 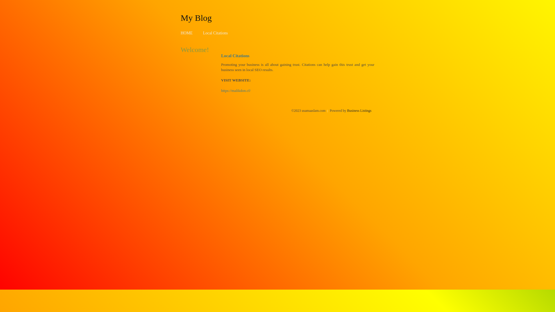 I want to click on HOME, so click(x=187, y=33).